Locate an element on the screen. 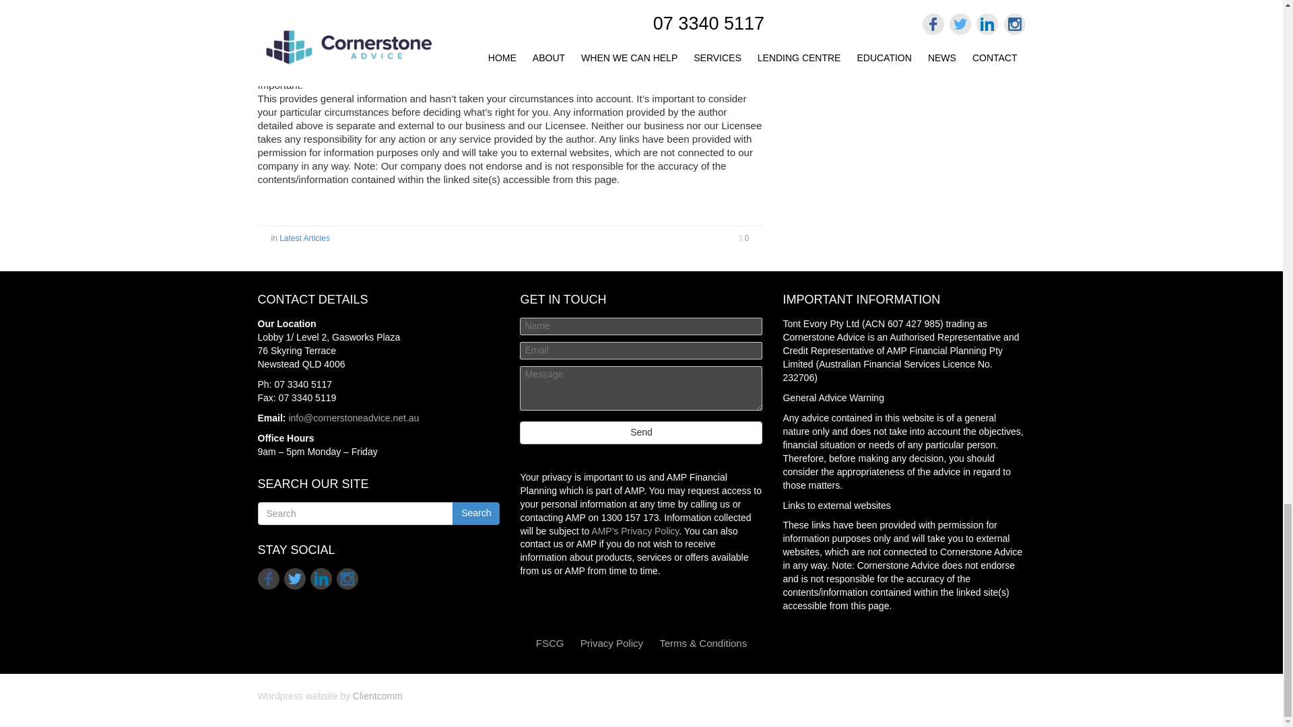  Latest Articles is located at coordinates (304, 238).